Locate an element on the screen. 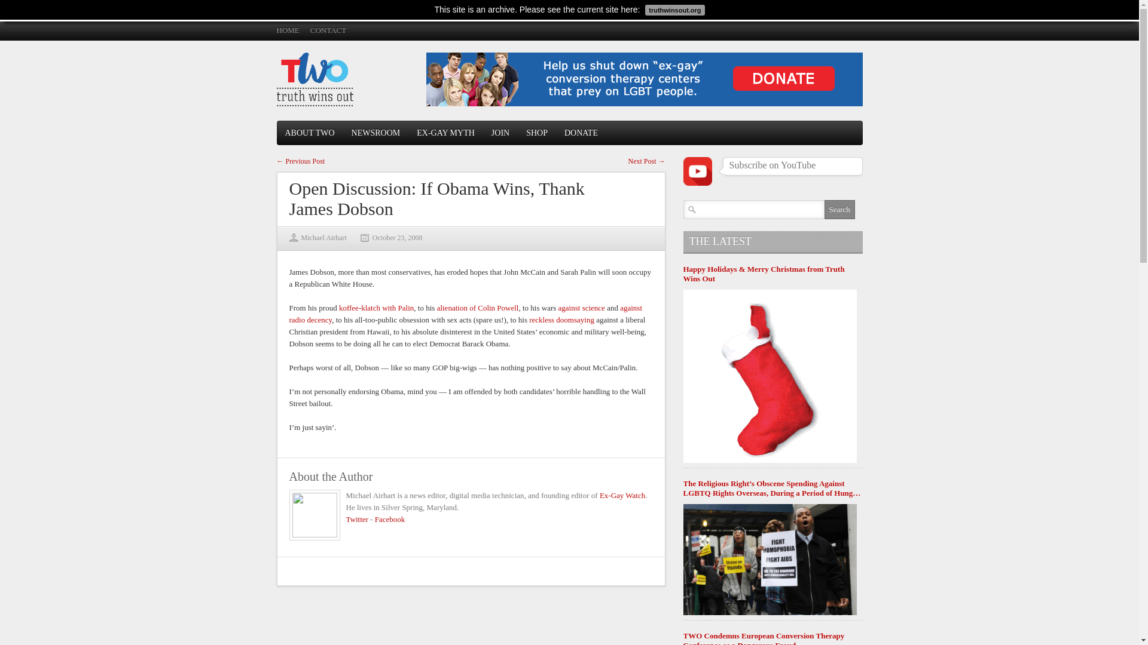 The width and height of the screenshot is (1148, 645). truthwinsout.org is located at coordinates (673, 9).